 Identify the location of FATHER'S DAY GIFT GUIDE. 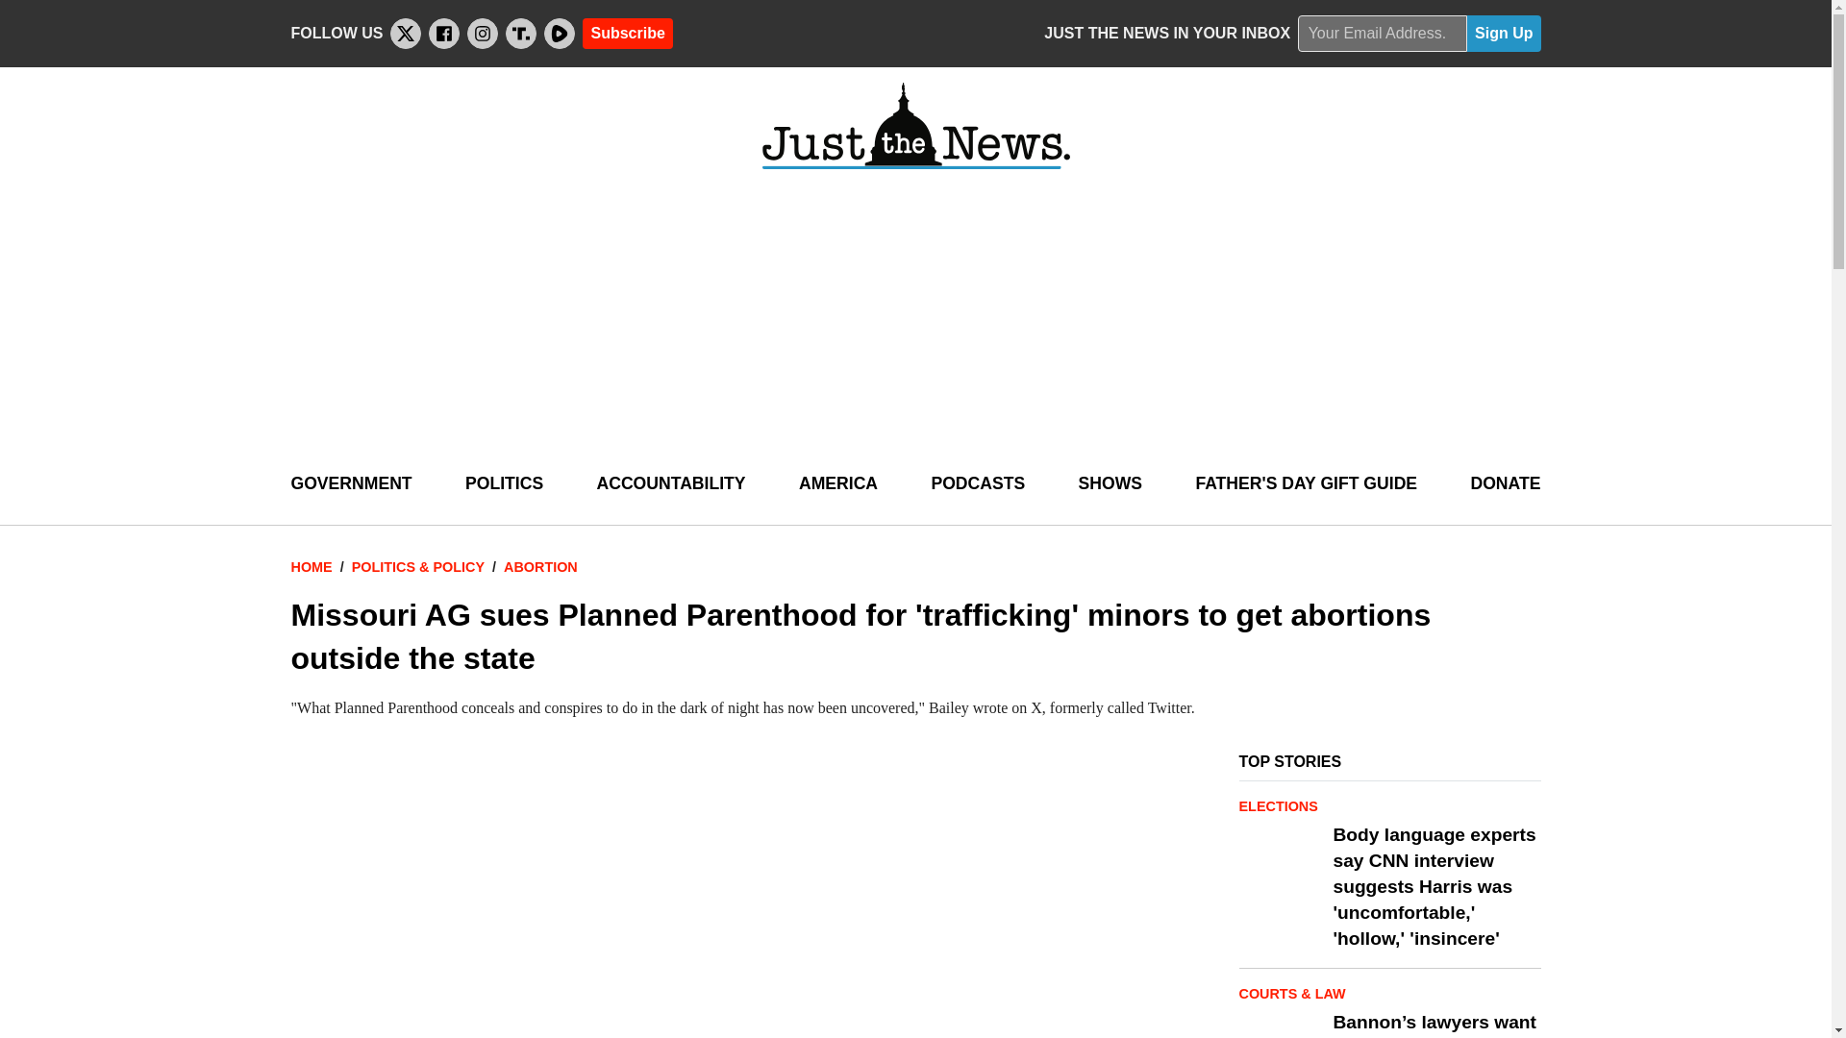
(1306, 484).